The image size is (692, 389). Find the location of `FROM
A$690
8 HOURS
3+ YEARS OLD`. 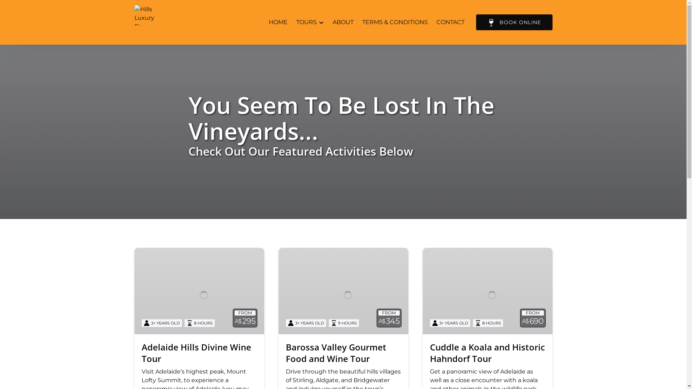

FROM
A$690
8 HOURS
3+ YEARS OLD is located at coordinates (487, 291).